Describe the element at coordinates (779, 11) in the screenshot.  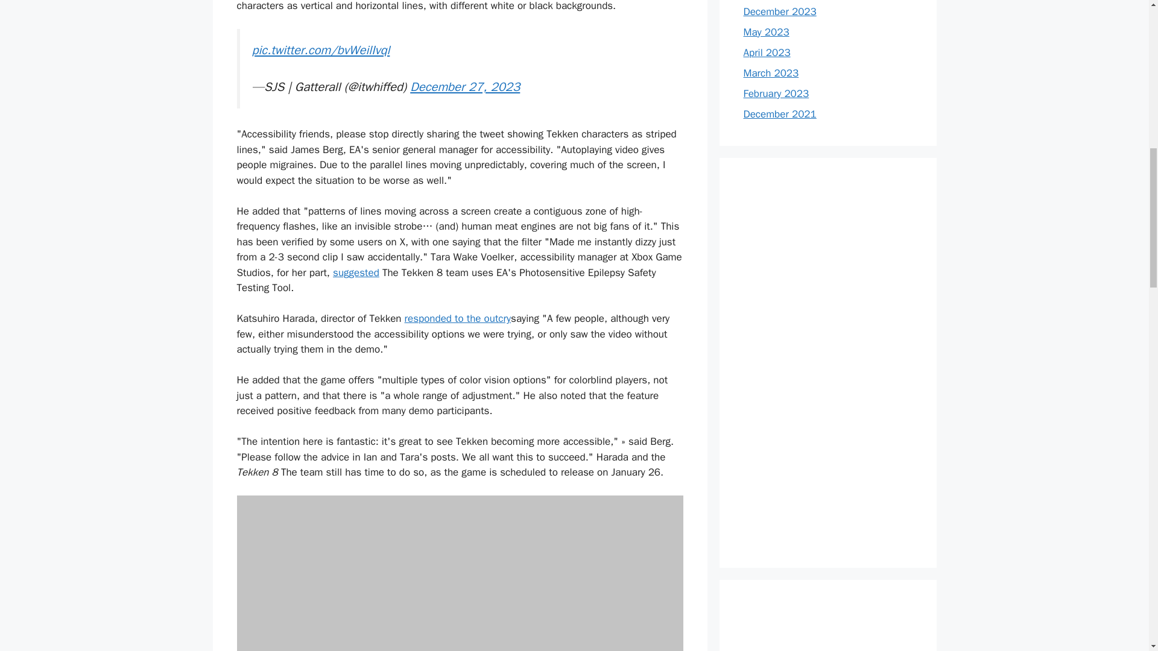
I see `December 2023` at that location.